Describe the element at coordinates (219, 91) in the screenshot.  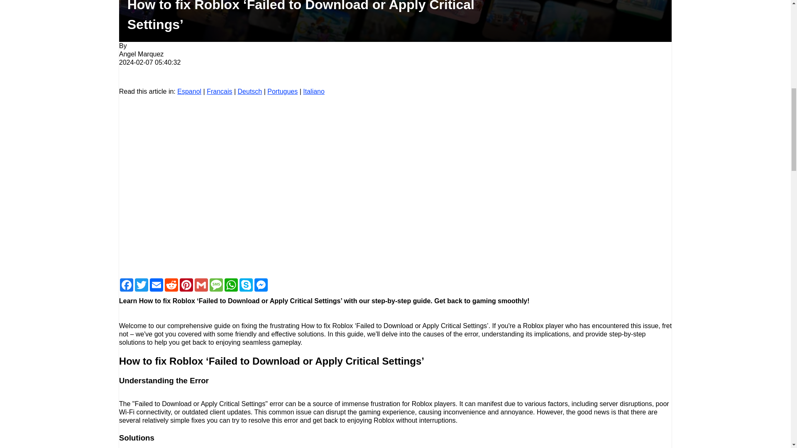
I see `Francais` at that location.